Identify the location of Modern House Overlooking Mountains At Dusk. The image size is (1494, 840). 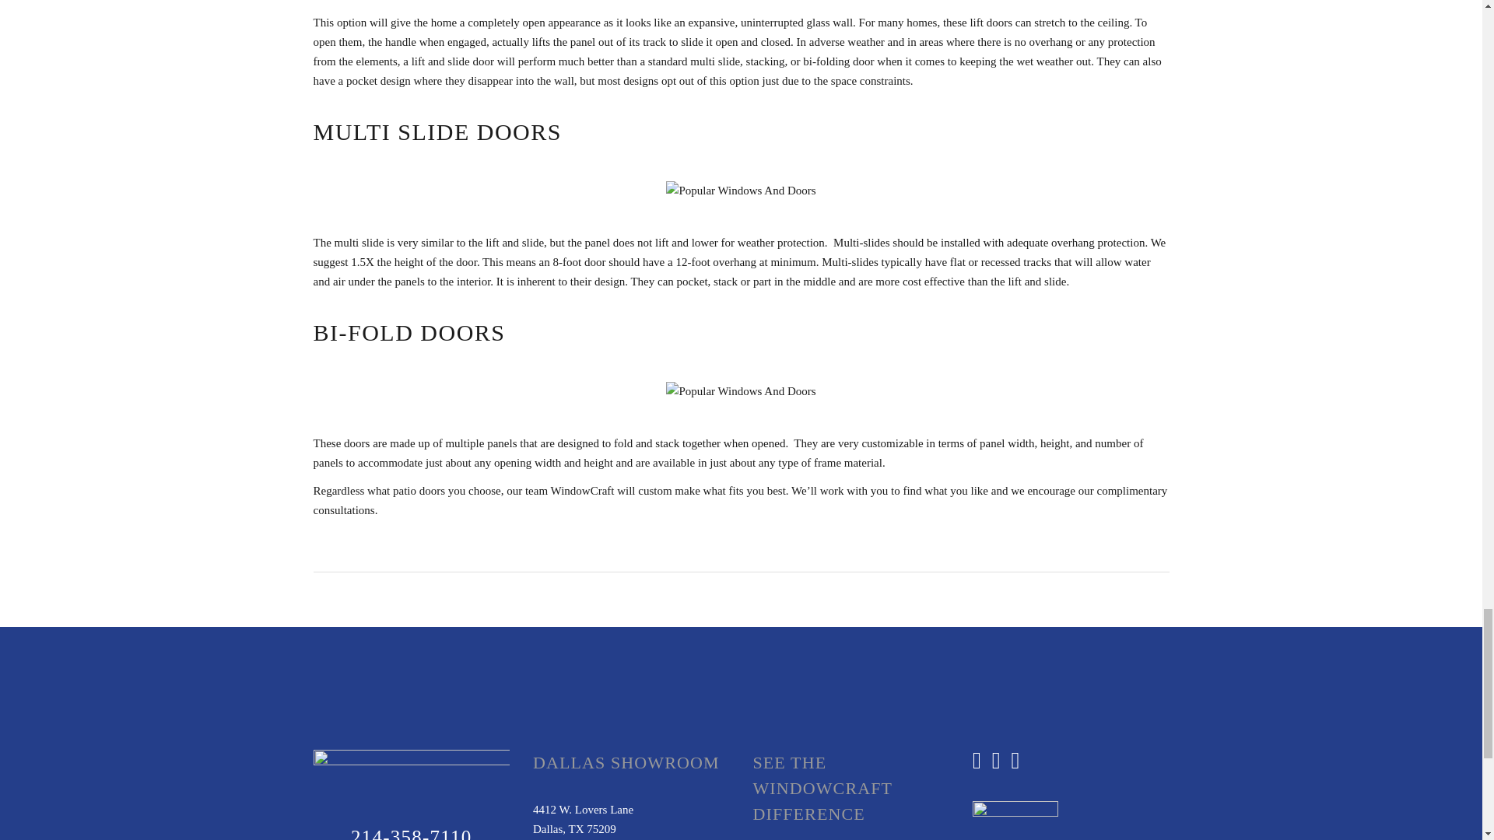
(741, 191).